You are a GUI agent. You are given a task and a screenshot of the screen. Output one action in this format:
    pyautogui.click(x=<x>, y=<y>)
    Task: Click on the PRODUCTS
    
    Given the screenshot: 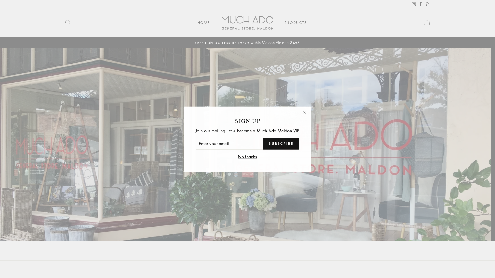 What is the action you would take?
    pyautogui.click(x=294, y=23)
    